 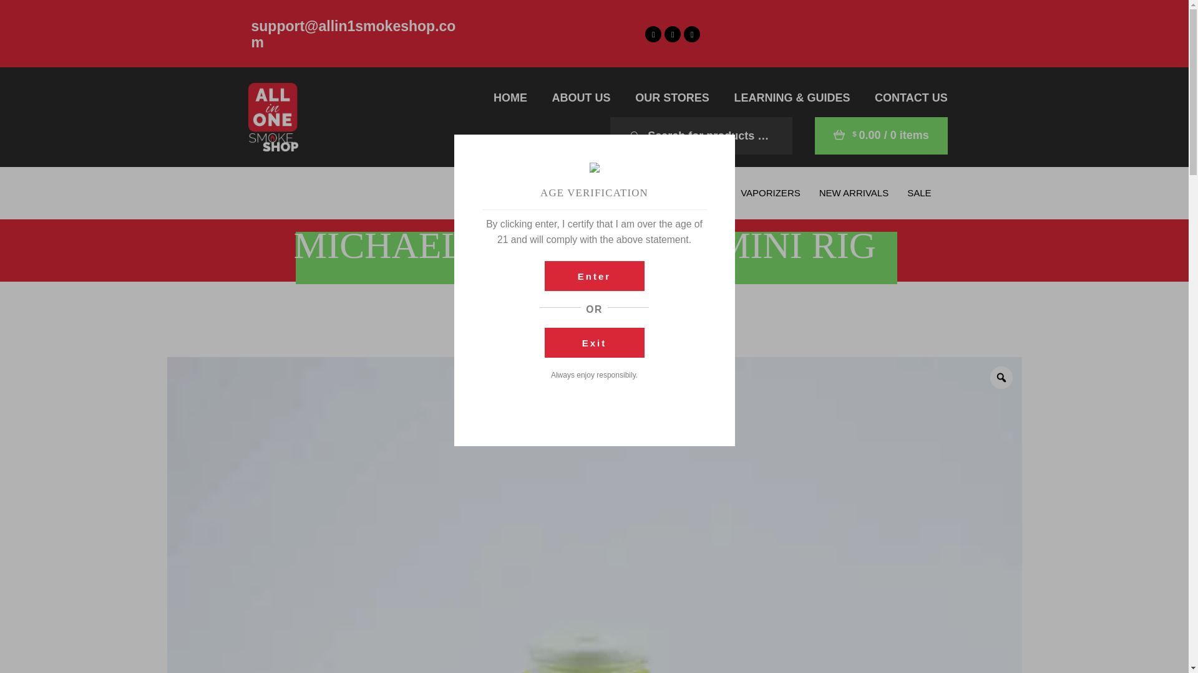 What do you see at coordinates (510, 98) in the screenshot?
I see `HOME` at bounding box center [510, 98].